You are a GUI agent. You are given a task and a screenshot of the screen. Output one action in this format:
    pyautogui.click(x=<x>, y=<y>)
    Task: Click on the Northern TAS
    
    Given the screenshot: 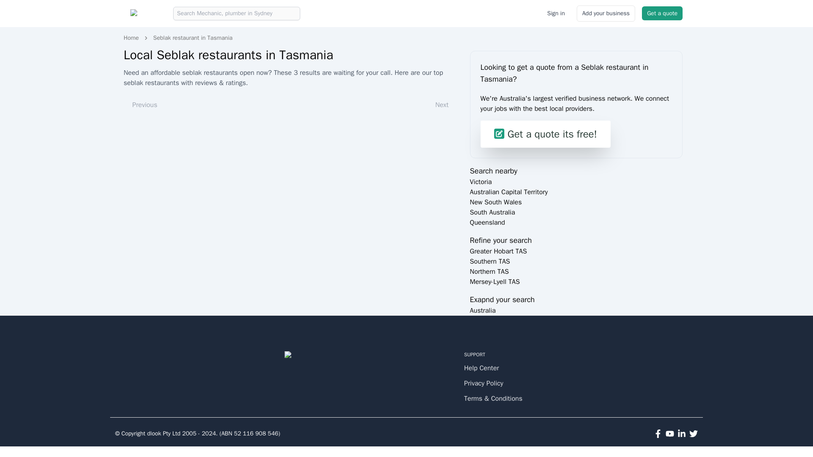 What is the action you would take?
    pyautogui.click(x=489, y=272)
    